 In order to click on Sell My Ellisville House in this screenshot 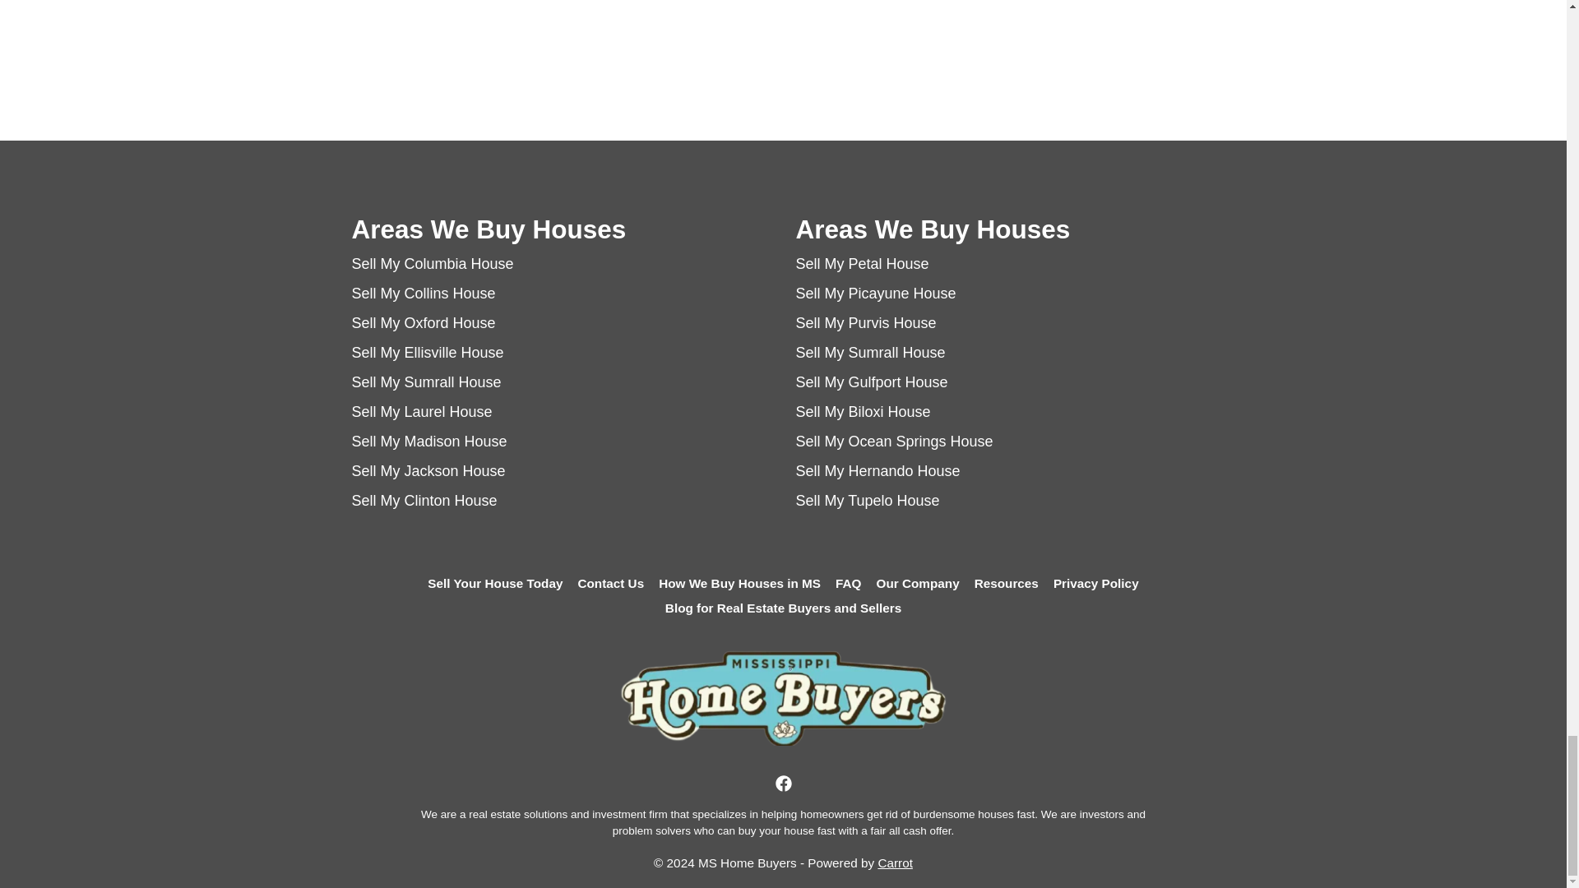, I will do `click(428, 352)`.